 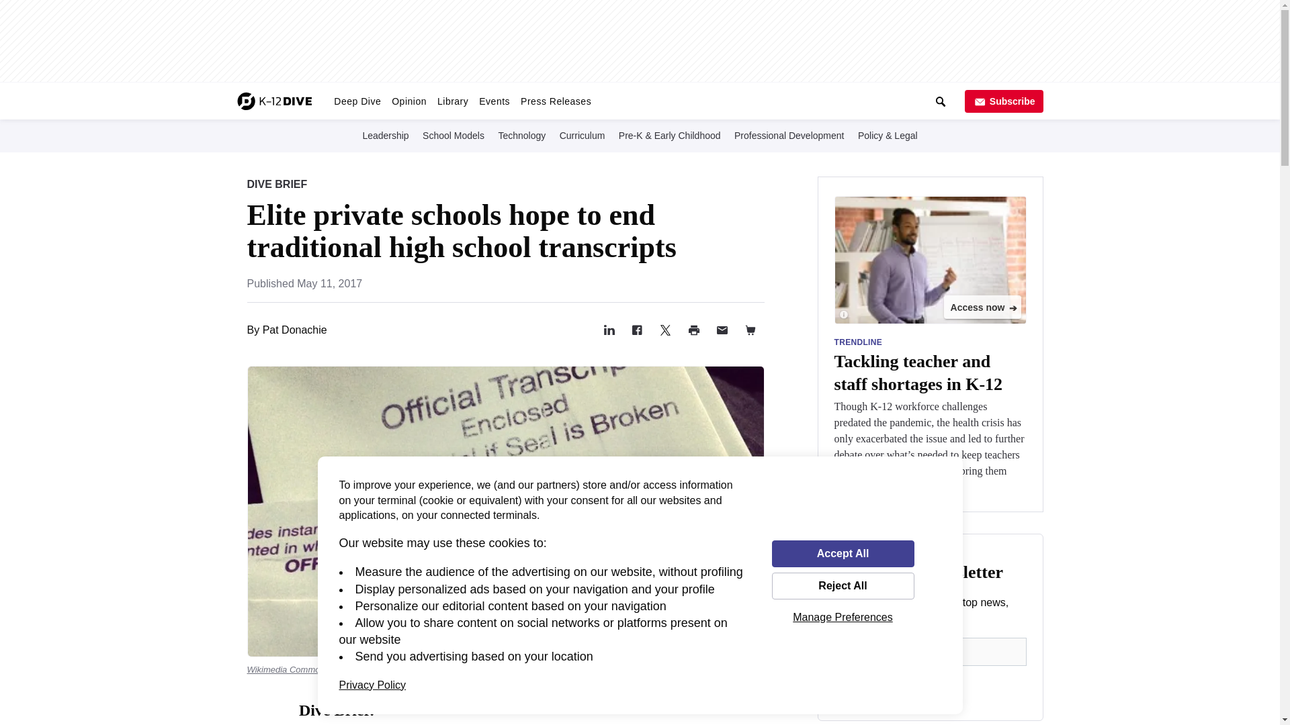 What do you see at coordinates (789, 135) in the screenshot?
I see `Professional Development` at bounding box center [789, 135].